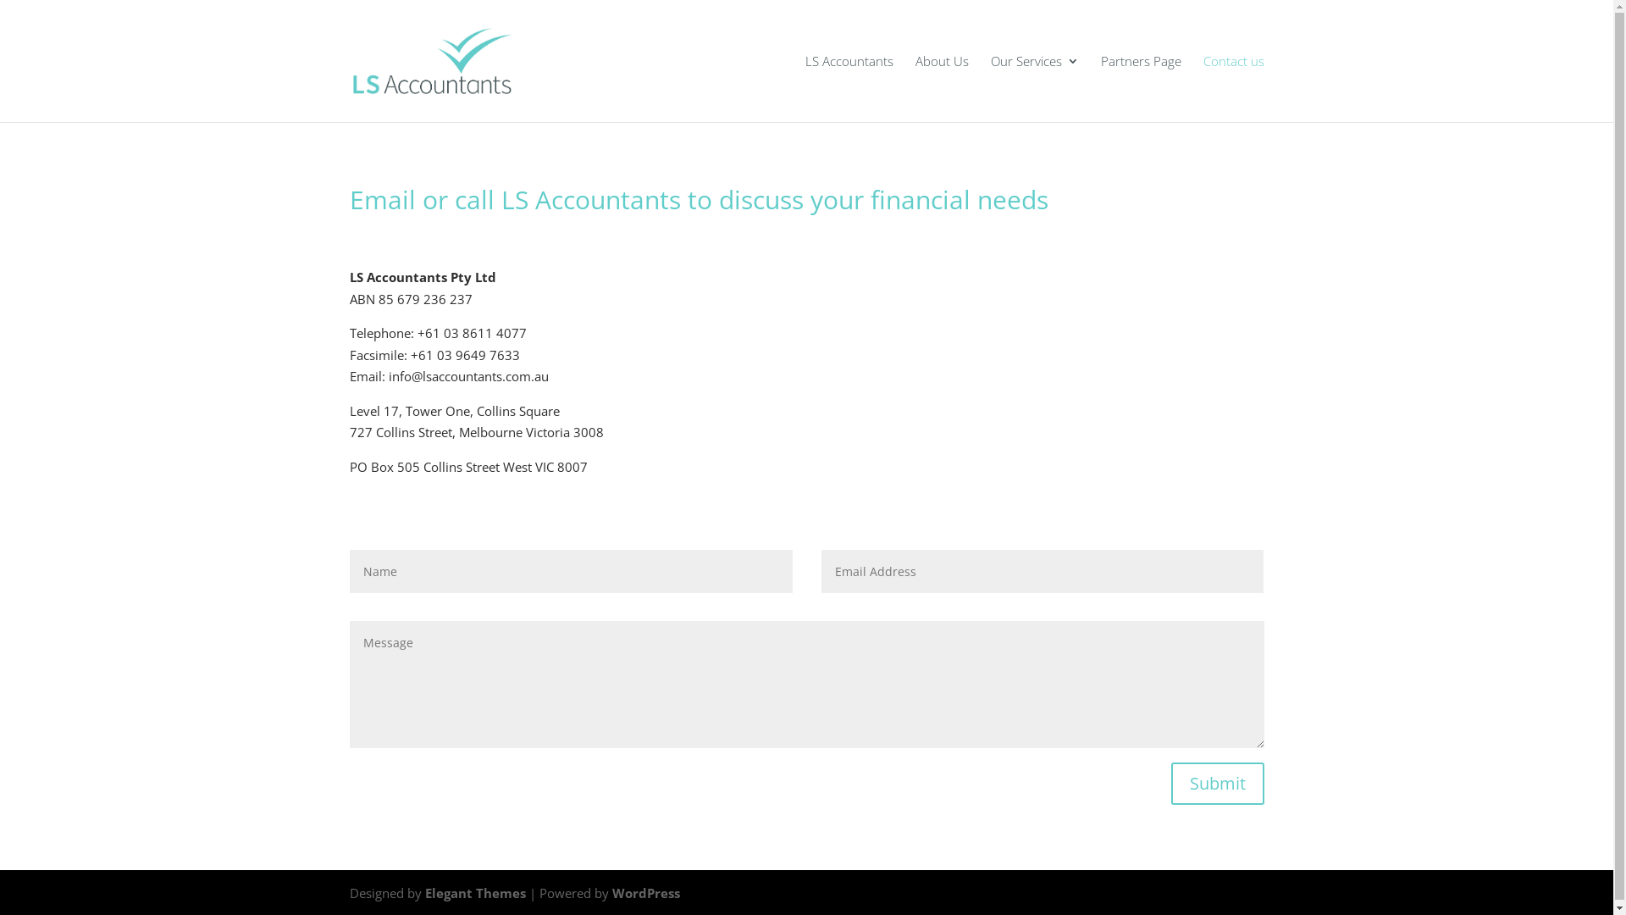 This screenshot has height=915, width=1626. What do you see at coordinates (1233, 88) in the screenshot?
I see `Contact us` at bounding box center [1233, 88].